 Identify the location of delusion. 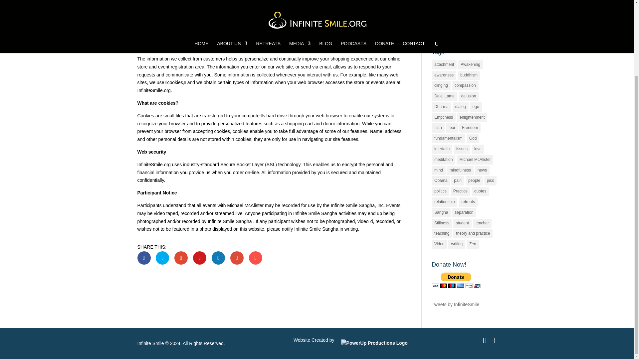
(469, 96).